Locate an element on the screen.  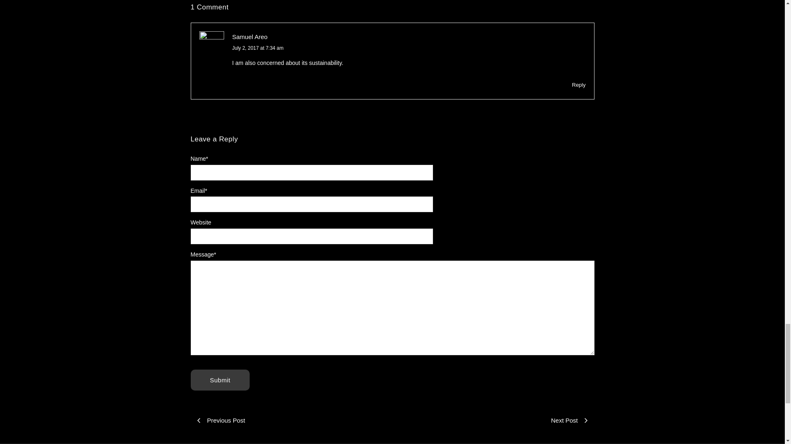
Previous Post is located at coordinates (291, 420).